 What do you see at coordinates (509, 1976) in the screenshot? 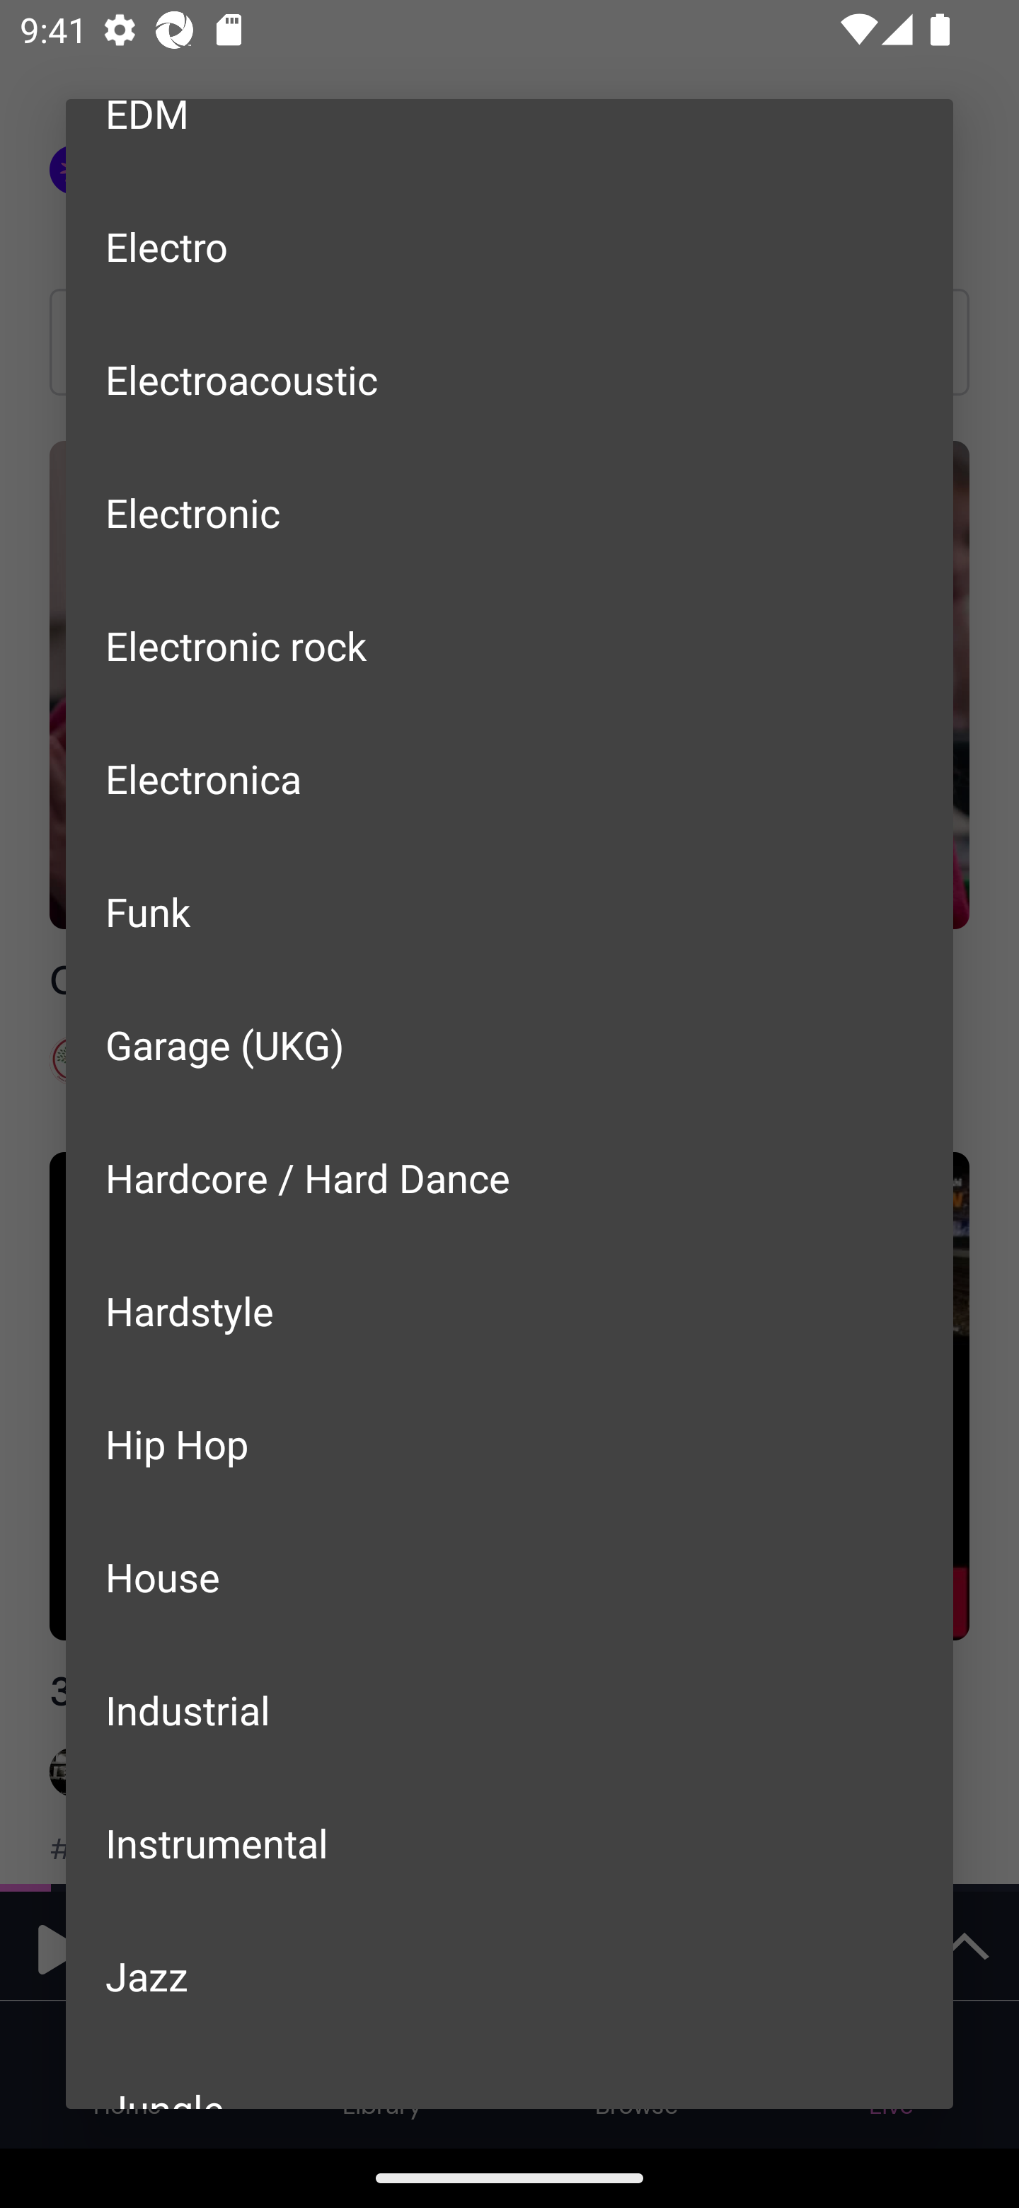
I see `Jazz` at bounding box center [509, 1976].